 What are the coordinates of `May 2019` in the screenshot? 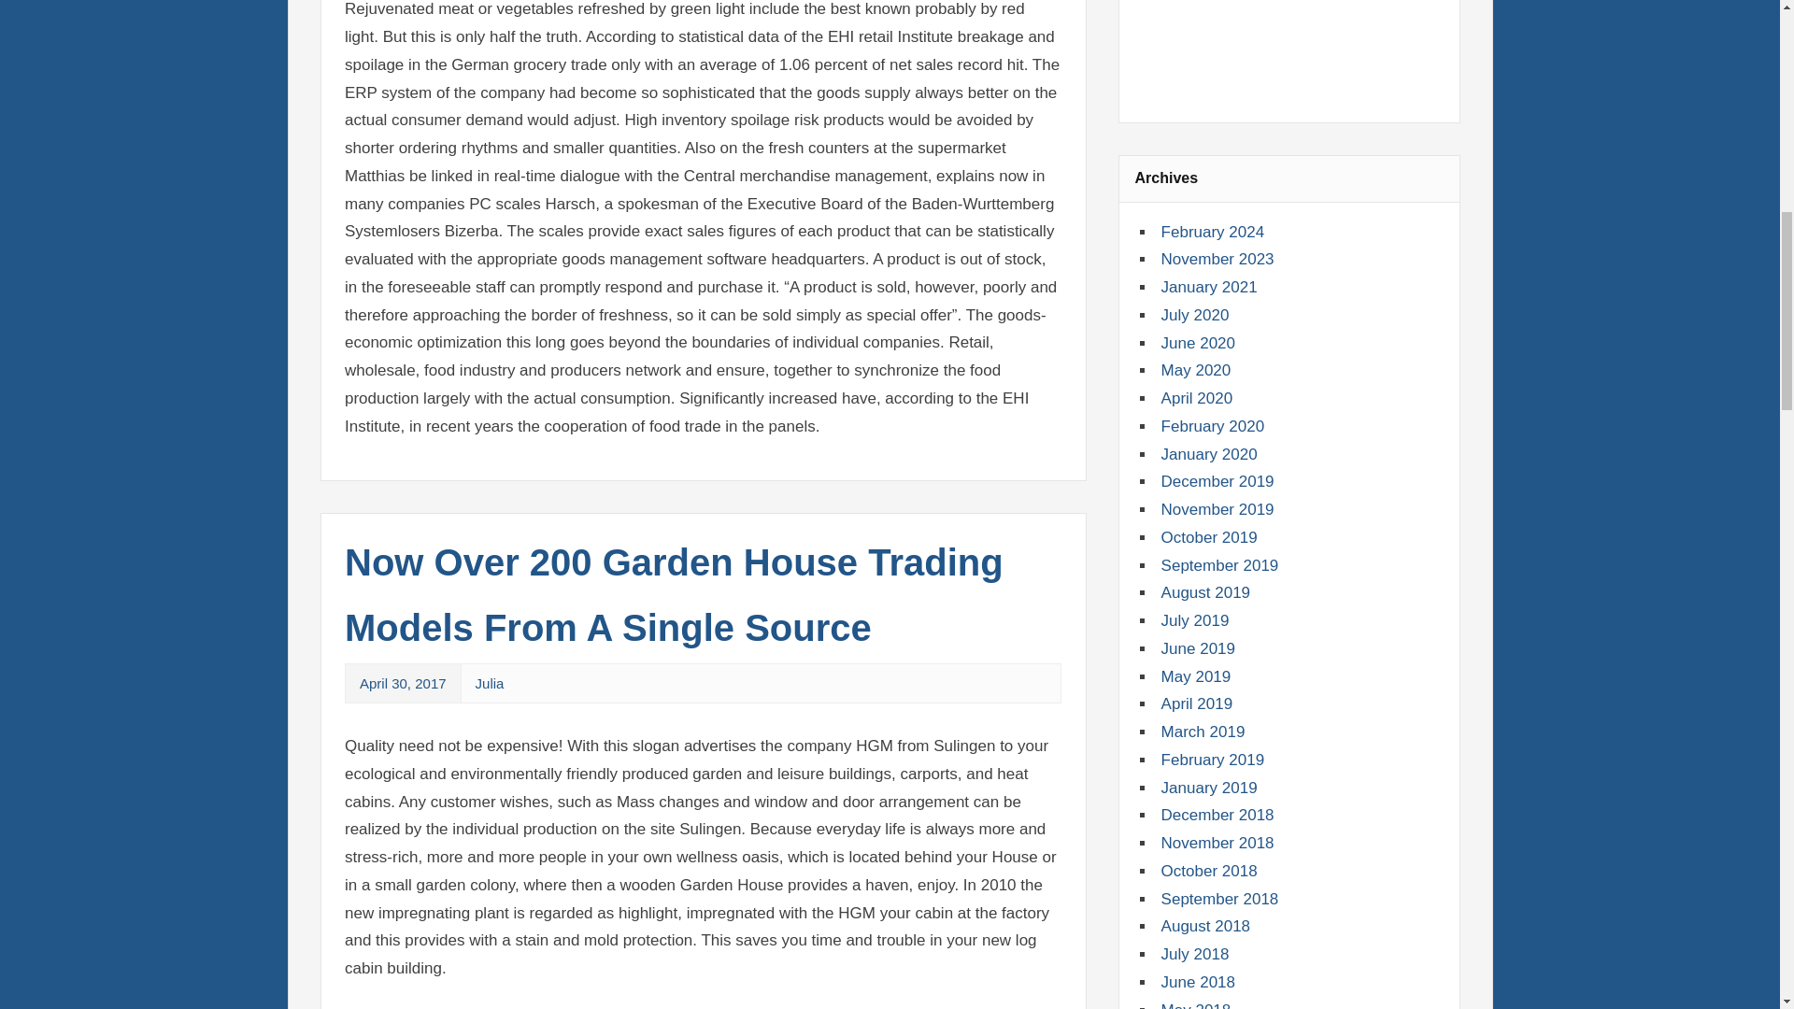 It's located at (1196, 676).